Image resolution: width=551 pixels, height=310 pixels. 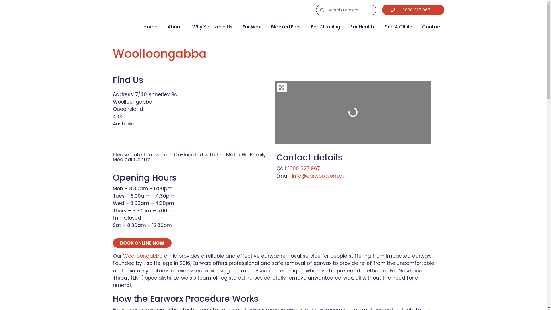 I want to click on Ear Cleaning, so click(x=326, y=27).